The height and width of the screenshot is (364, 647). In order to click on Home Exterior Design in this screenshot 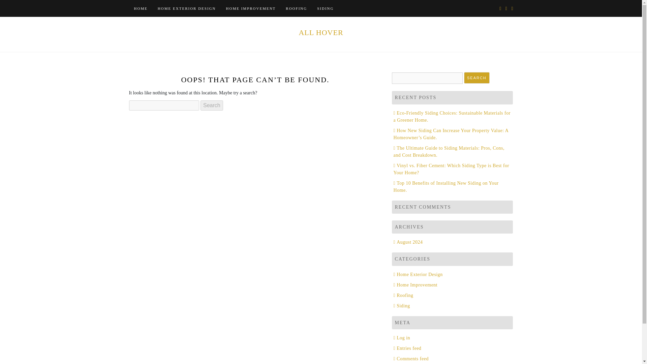, I will do `click(418, 274)`.